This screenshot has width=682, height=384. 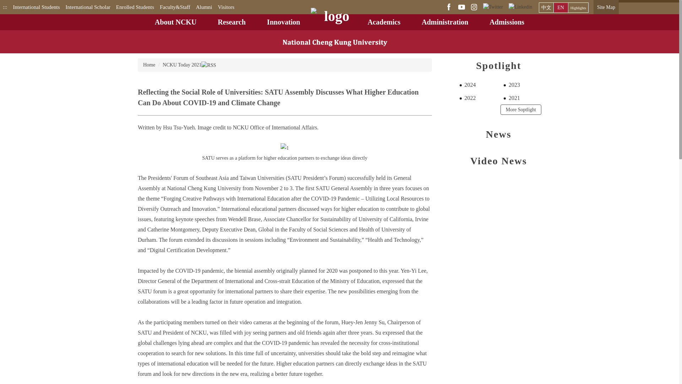 I want to click on :::, so click(x=5, y=7).